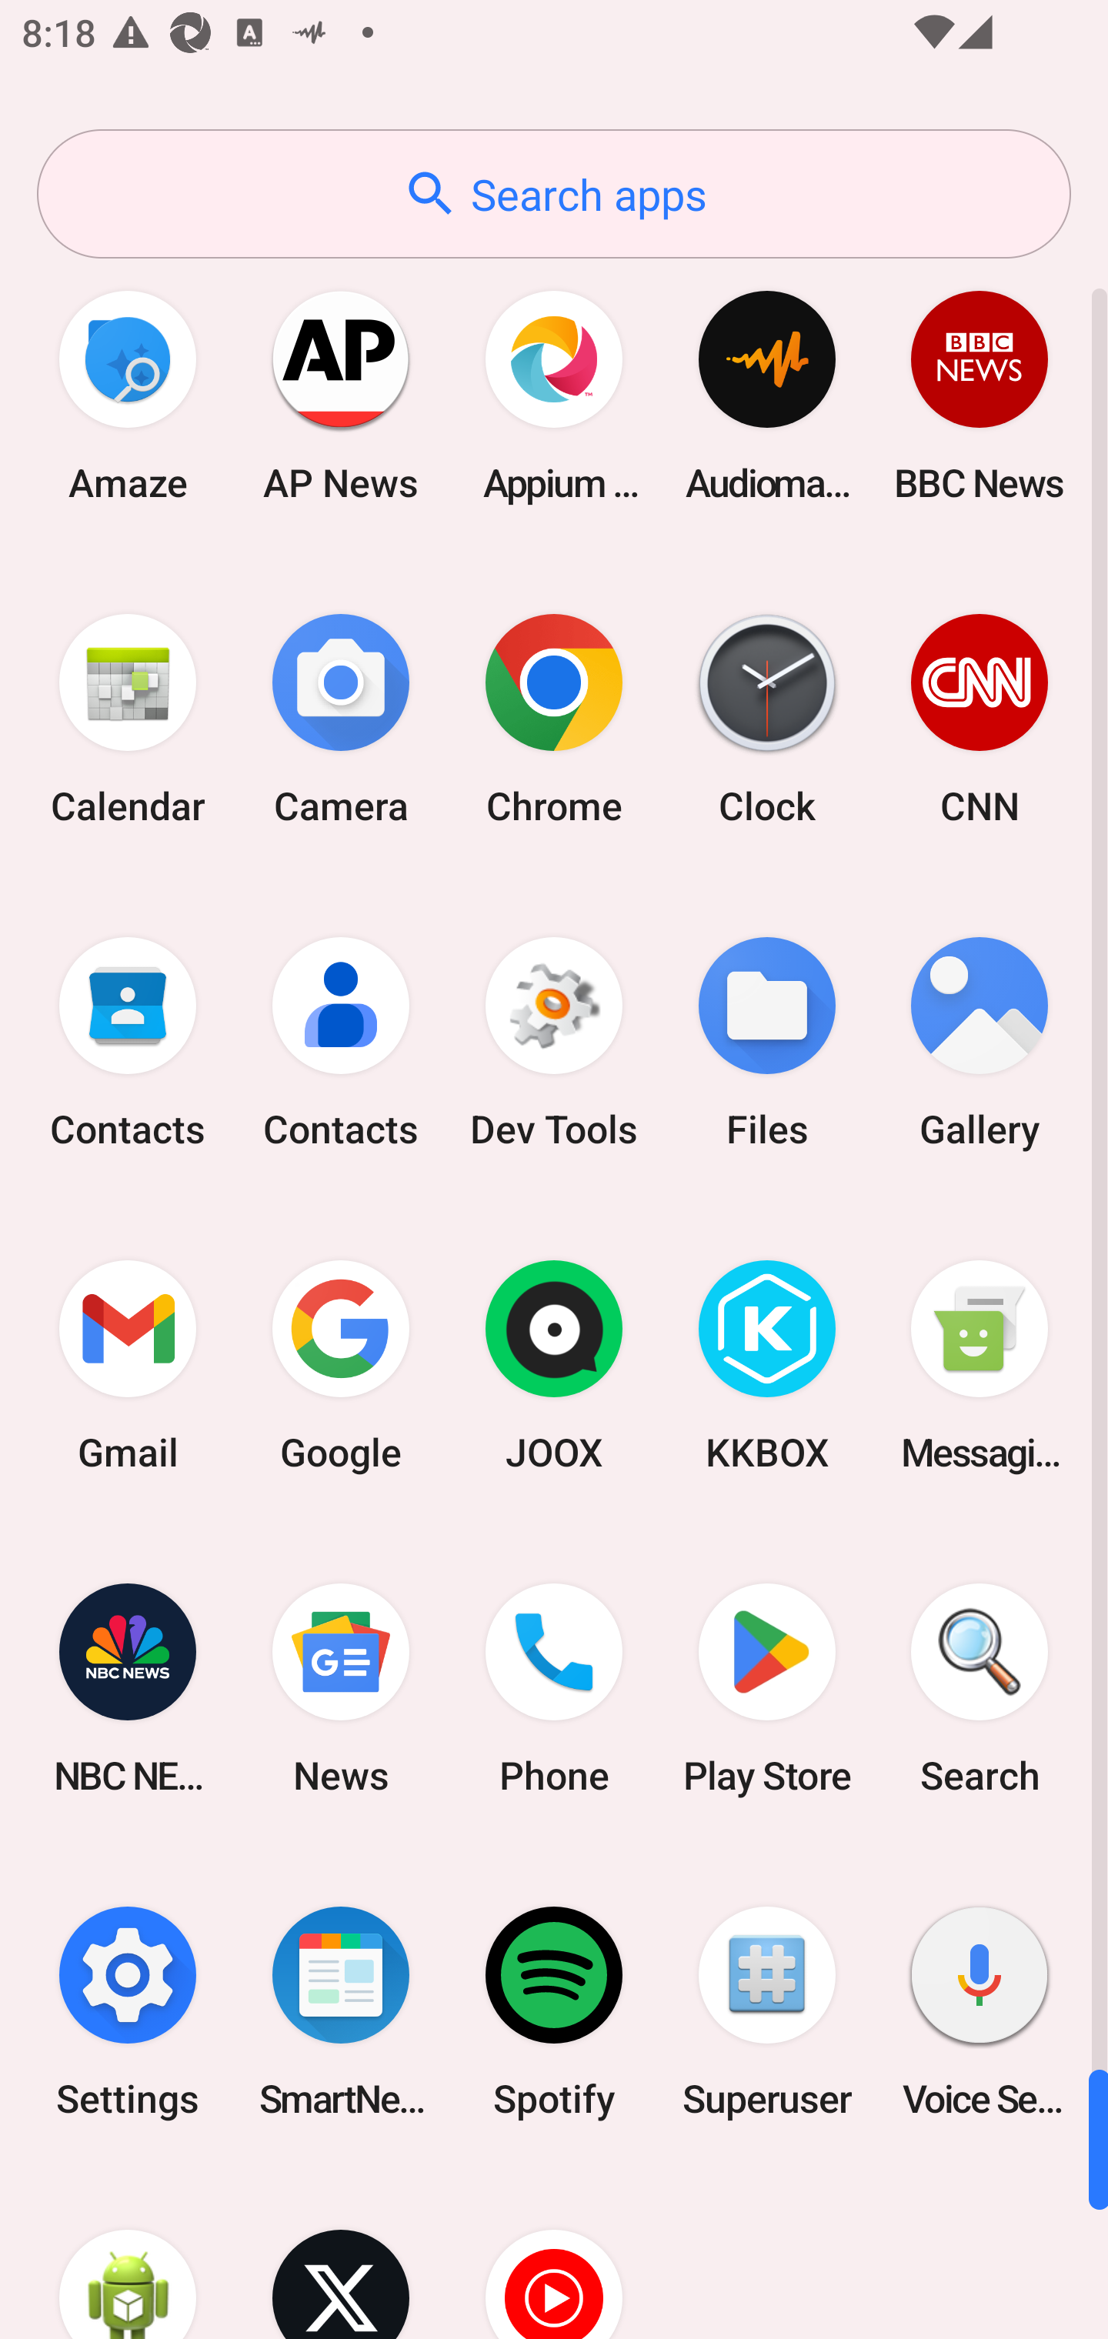 The width and height of the screenshot is (1108, 2339). What do you see at coordinates (341, 1366) in the screenshot?
I see `Google` at bounding box center [341, 1366].